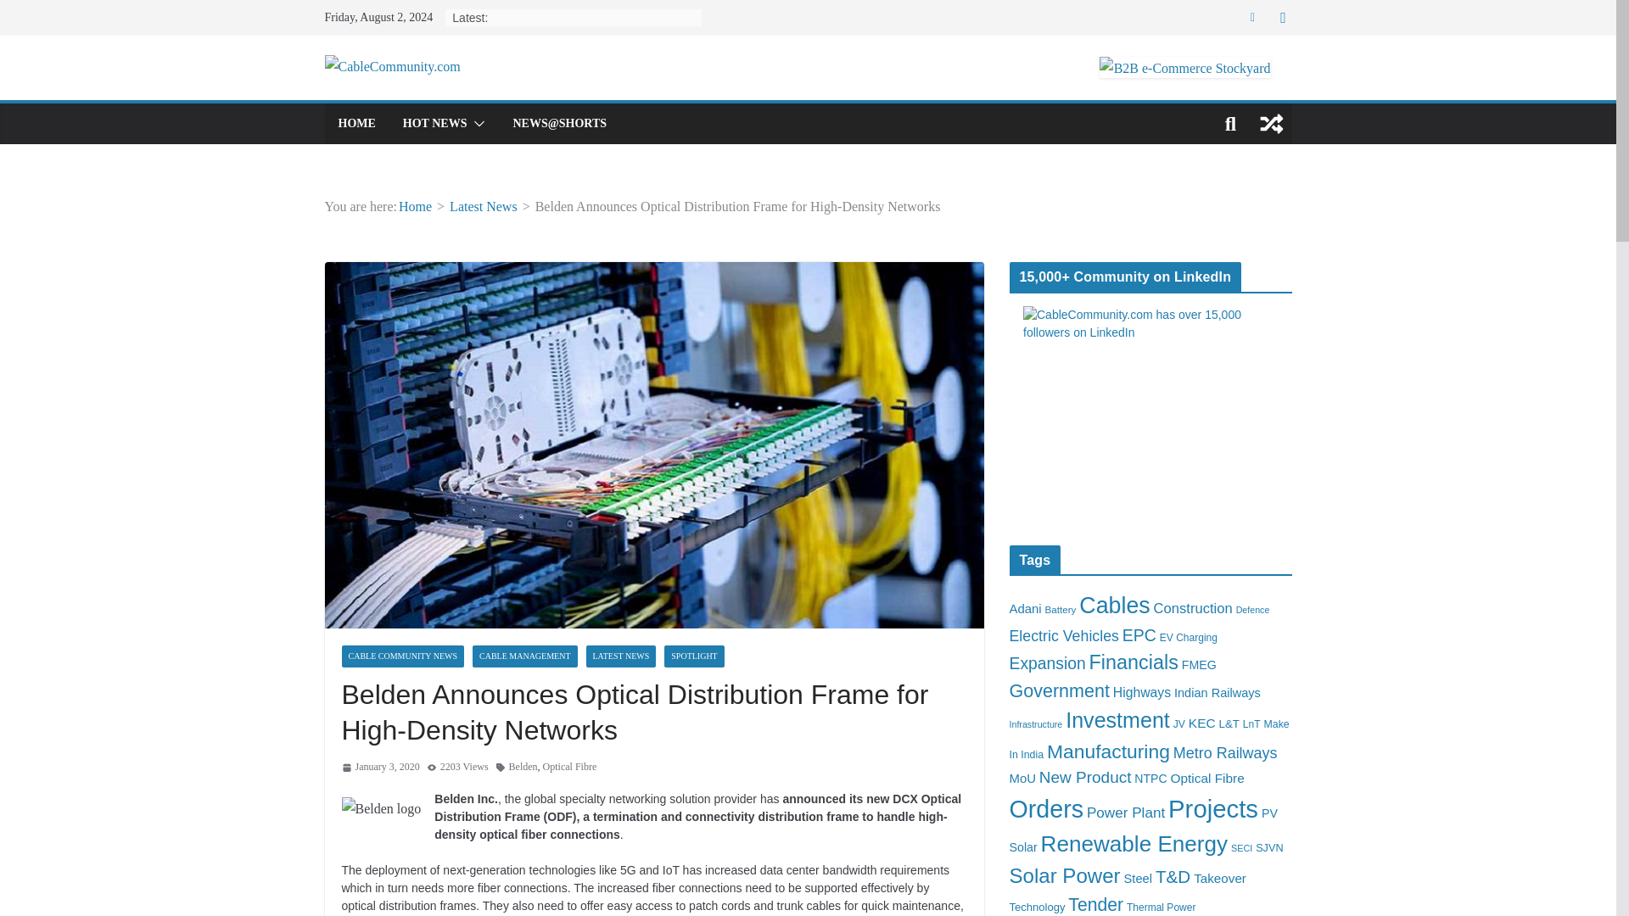 The image size is (1629, 916). Describe the element at coordinates (355, 123) in the screenshot. I see `HOME` at that location.